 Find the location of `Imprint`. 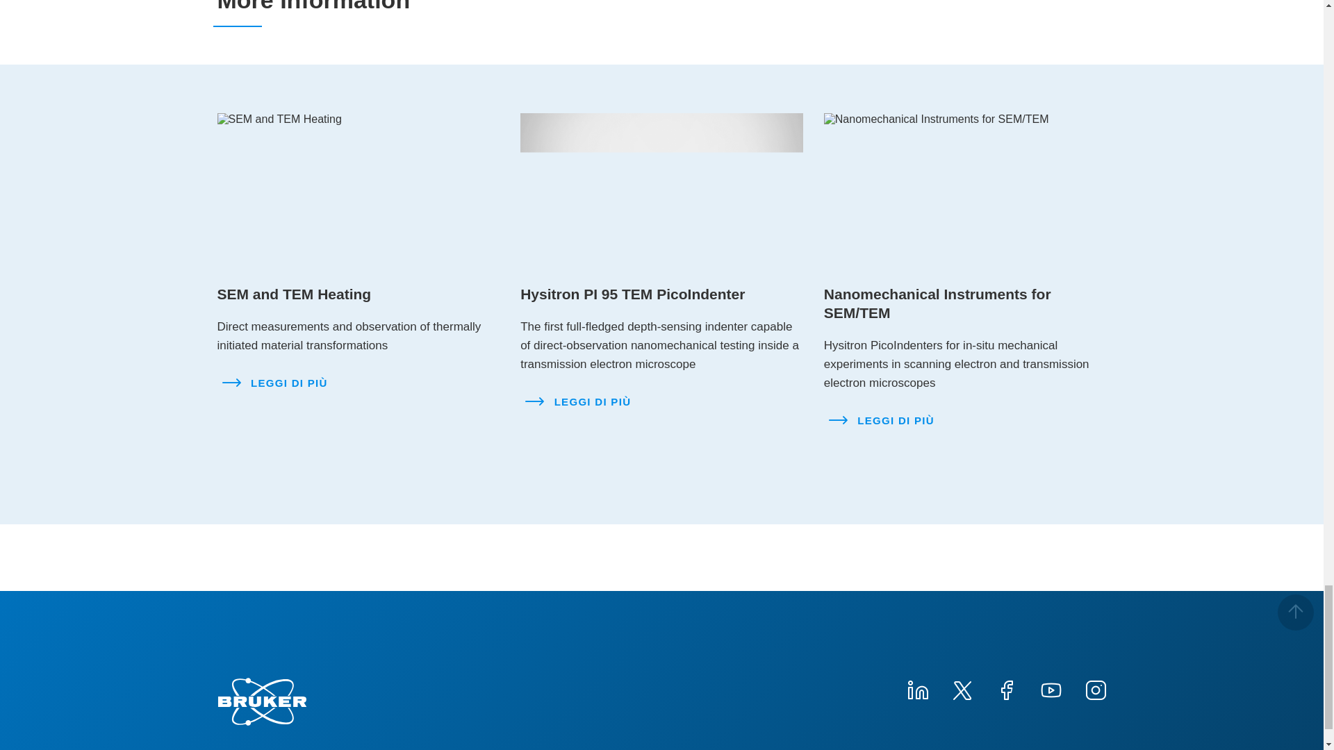

Imprint is located at coordinates (764, 749).